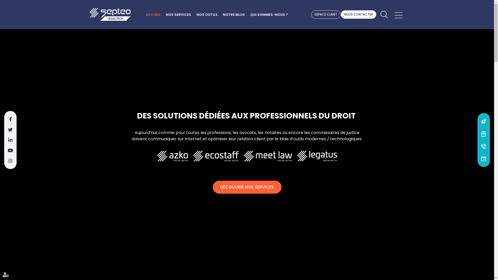 The height and width of the screenshot is (280, 498). Describe the element at coordinates (234, 15) in the screenshot. I see `NOTRE BLOG` at that location.